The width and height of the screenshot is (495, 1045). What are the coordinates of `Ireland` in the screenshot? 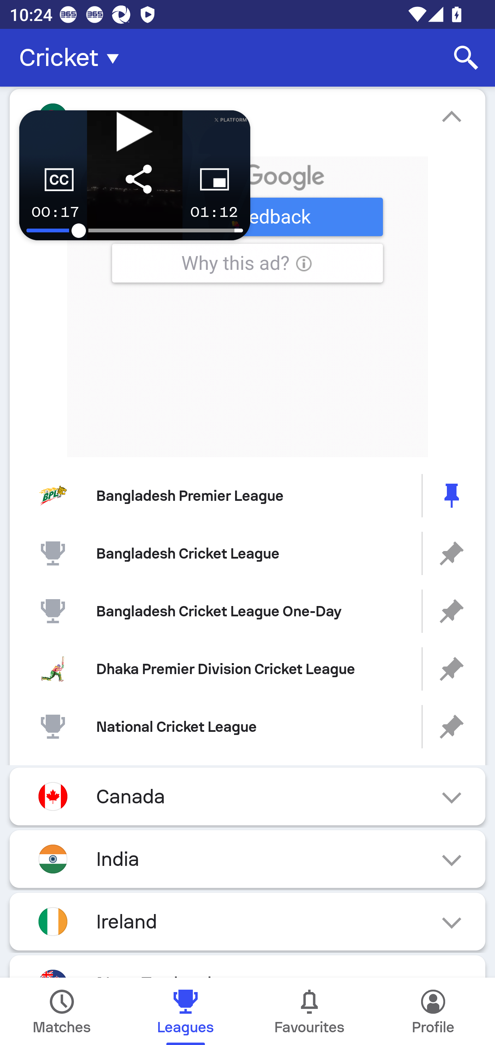 It's located at (247, 922).